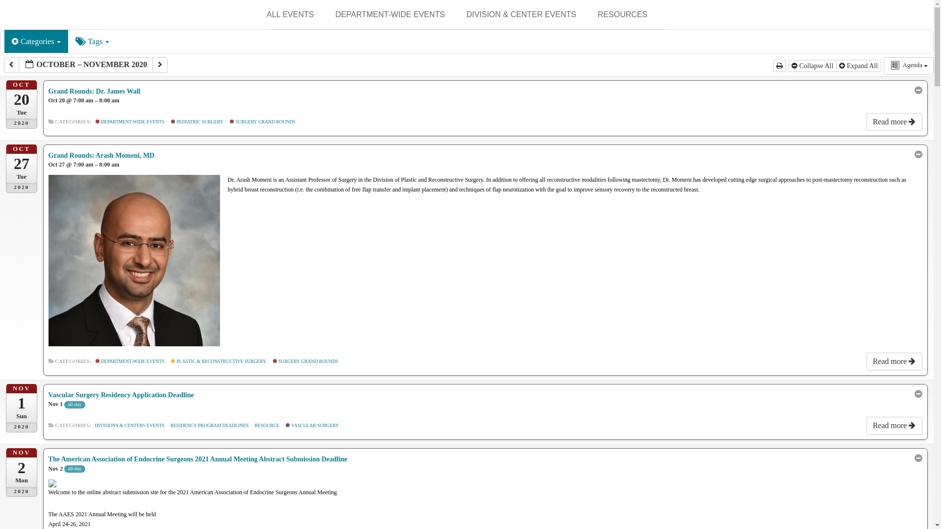 This screenshot has height=529, width=941. Describe the element at coordinates (622, 15) in the screenshot. I see `RESOURCES` at that location.